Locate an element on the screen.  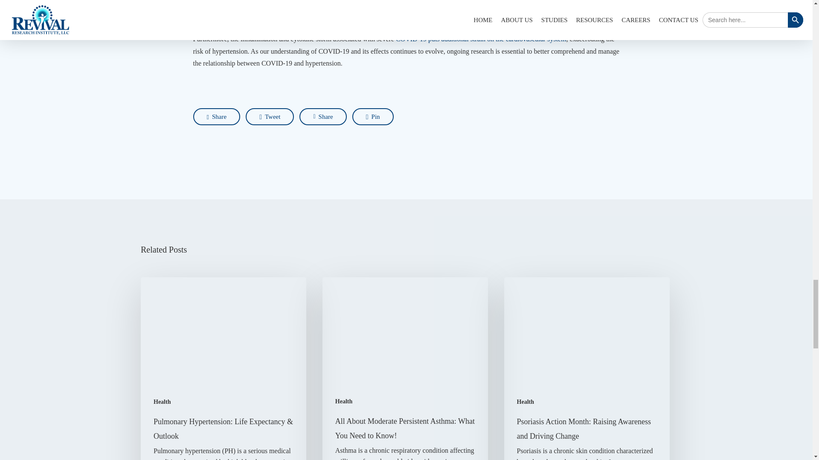
Share this is located at coordinates (216, 116).